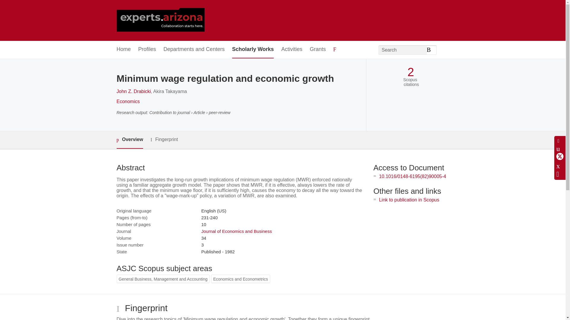 This screenshot has width=570, height=320. What do you see at coordinates (164, 140) in the screenshot?
I see `Fingerprint` at bounding box center [164, 140].